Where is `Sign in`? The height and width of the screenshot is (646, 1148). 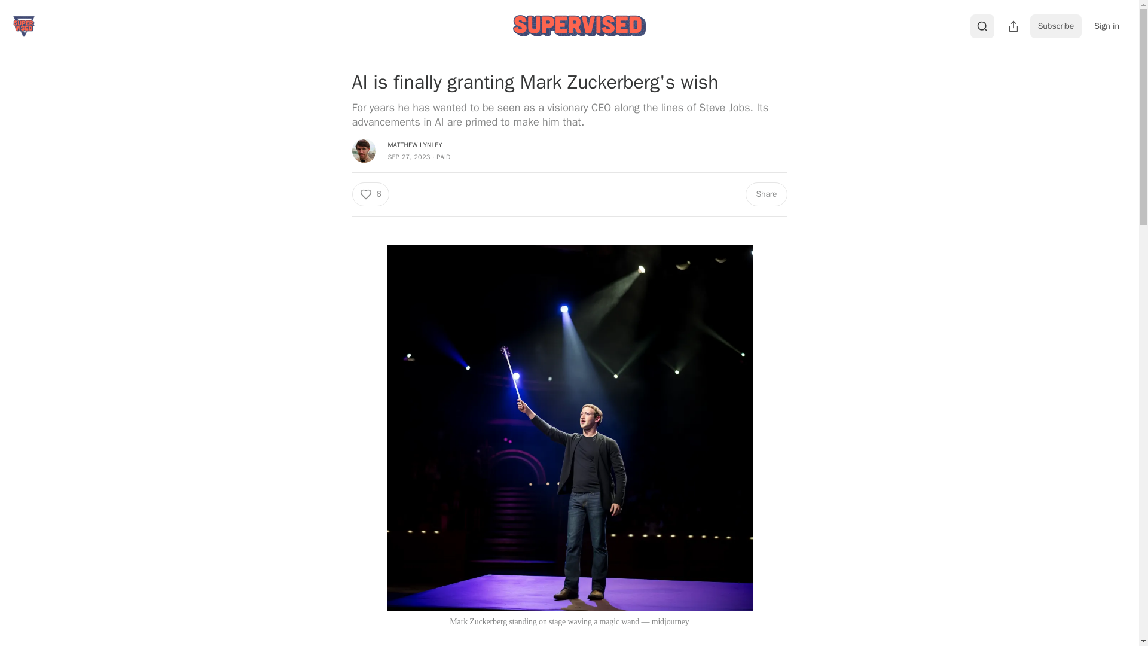 Sign in is located at coordinates (1106, 26).